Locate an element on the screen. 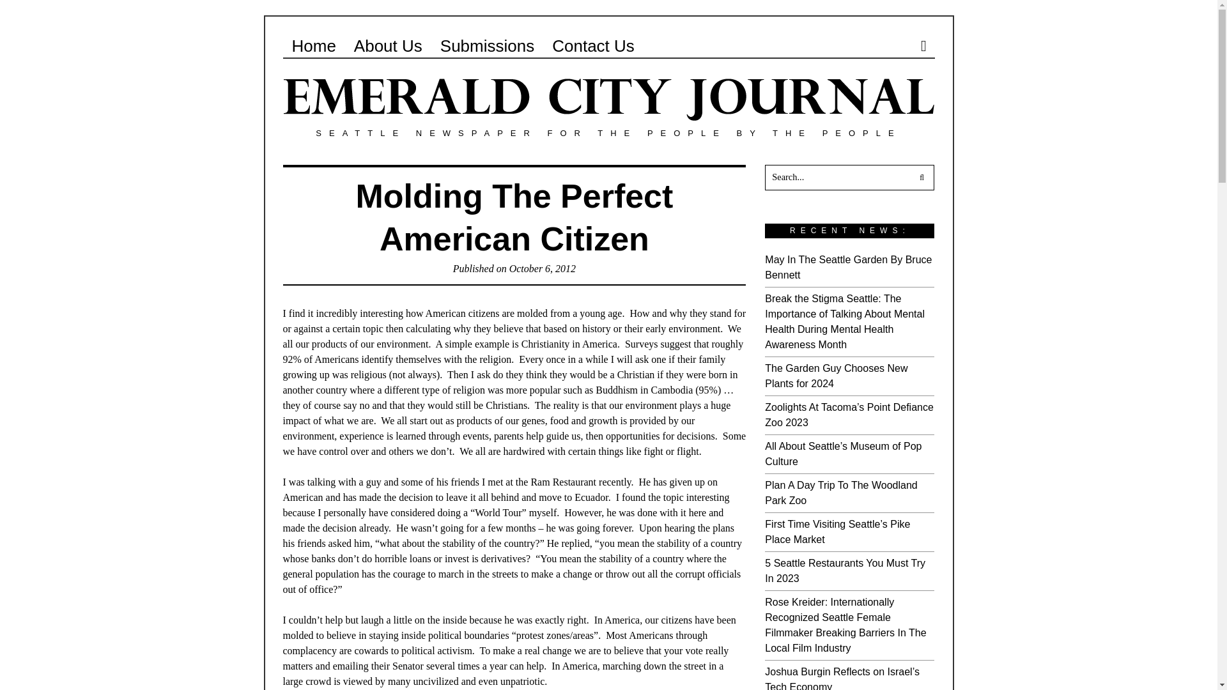 The height and width of the screenshot is (690, 1227). Plan A Day Trip To The Woodland Park Zoo is located at coordinates (840, 492).